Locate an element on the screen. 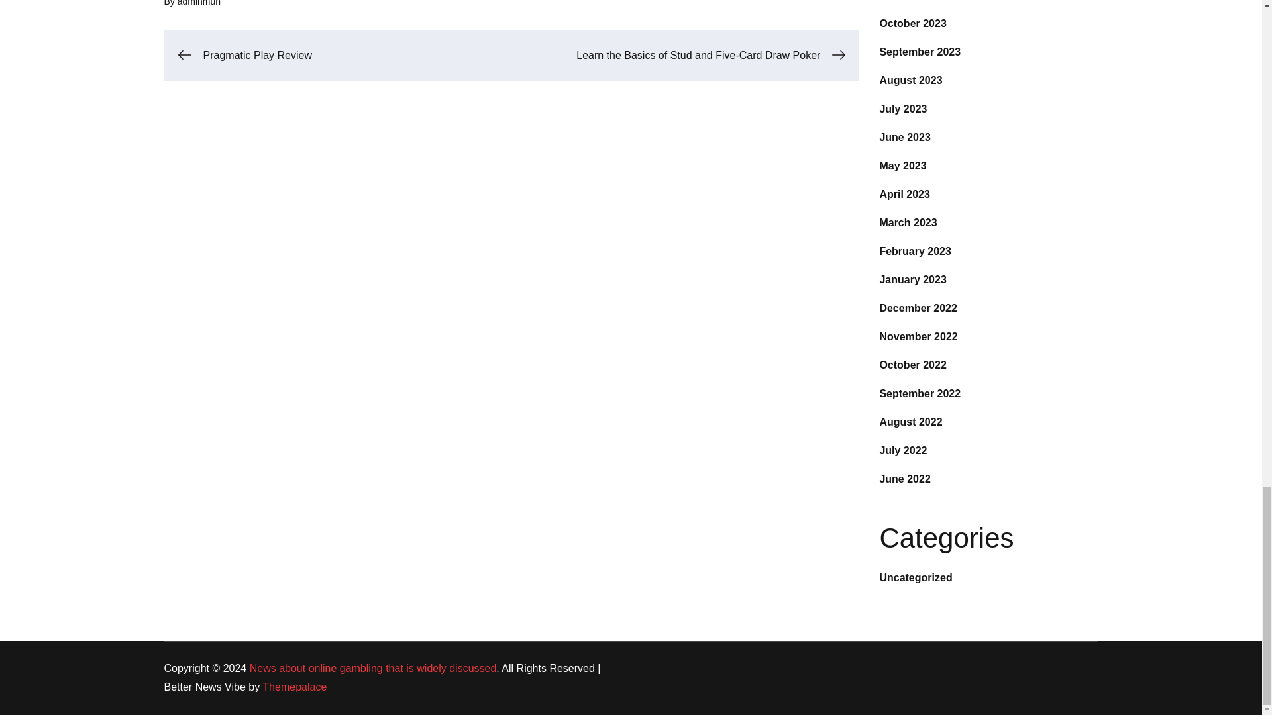 This screenshot has height=715, width=1272. October 2023 is located at coordinates (912, 24).